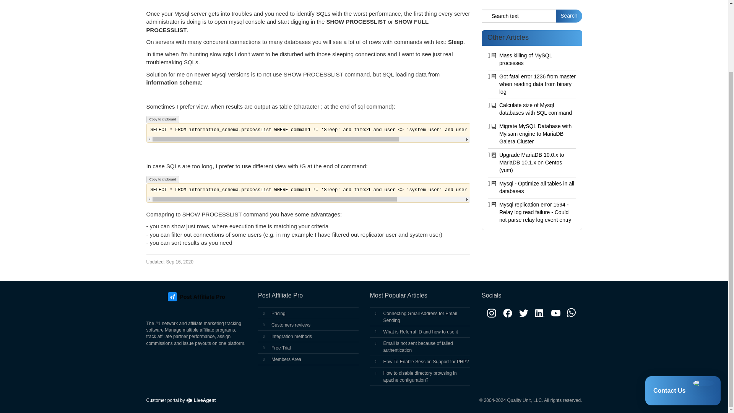 Image resolution: width=734 pixels, height=413 pixels. I want to click on Search text, so click(519, 16).